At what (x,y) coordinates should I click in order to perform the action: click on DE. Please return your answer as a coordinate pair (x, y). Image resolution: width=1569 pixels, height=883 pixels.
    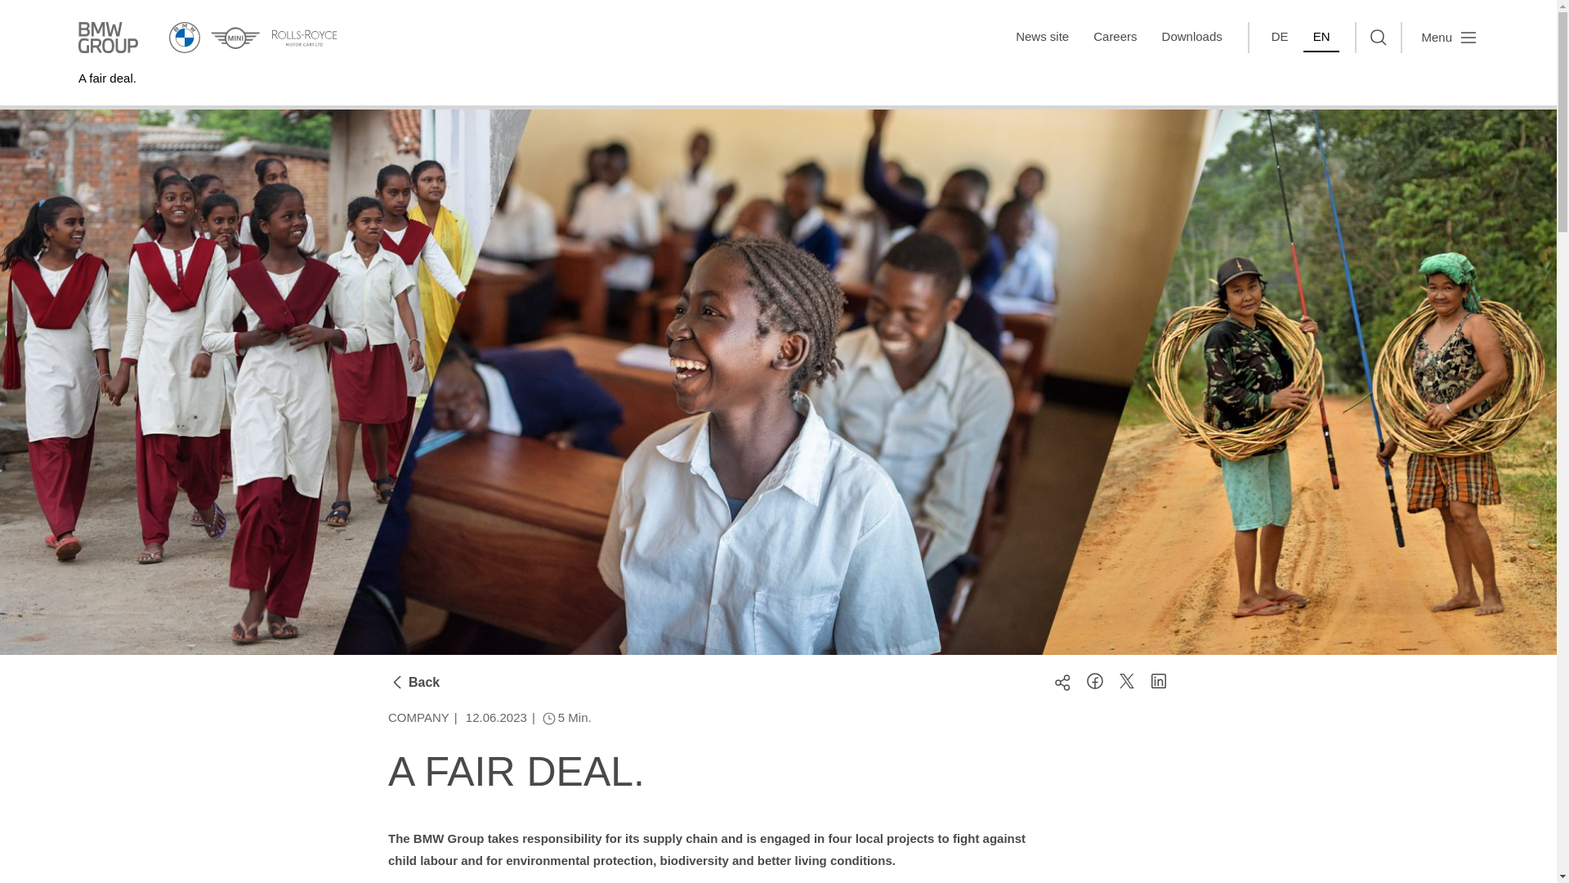
    Looking at the image, I should click on (1280, 38).